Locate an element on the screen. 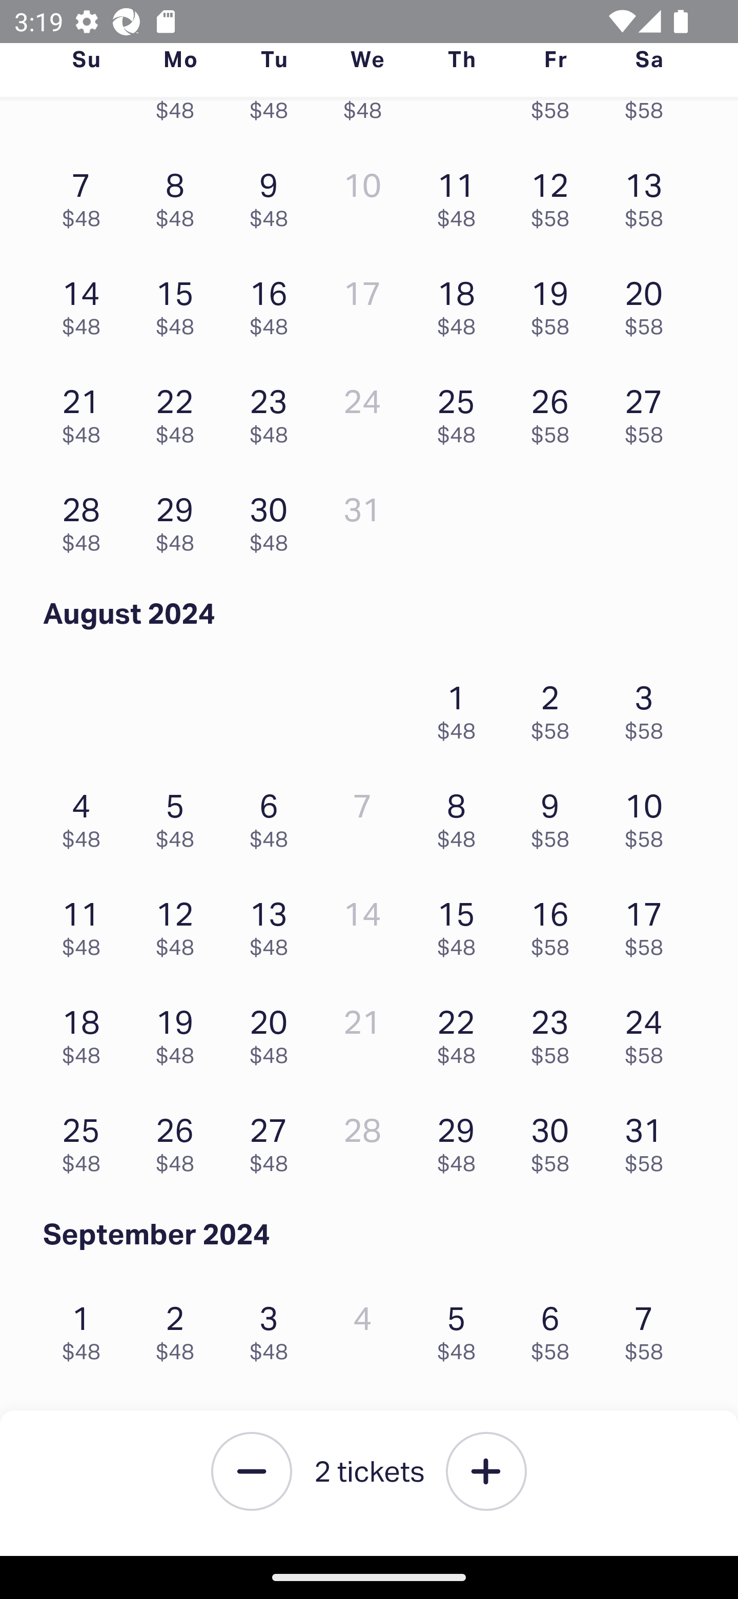 The image size is (738, 1599). 26 $48 is located at coordinates (180, 1140).